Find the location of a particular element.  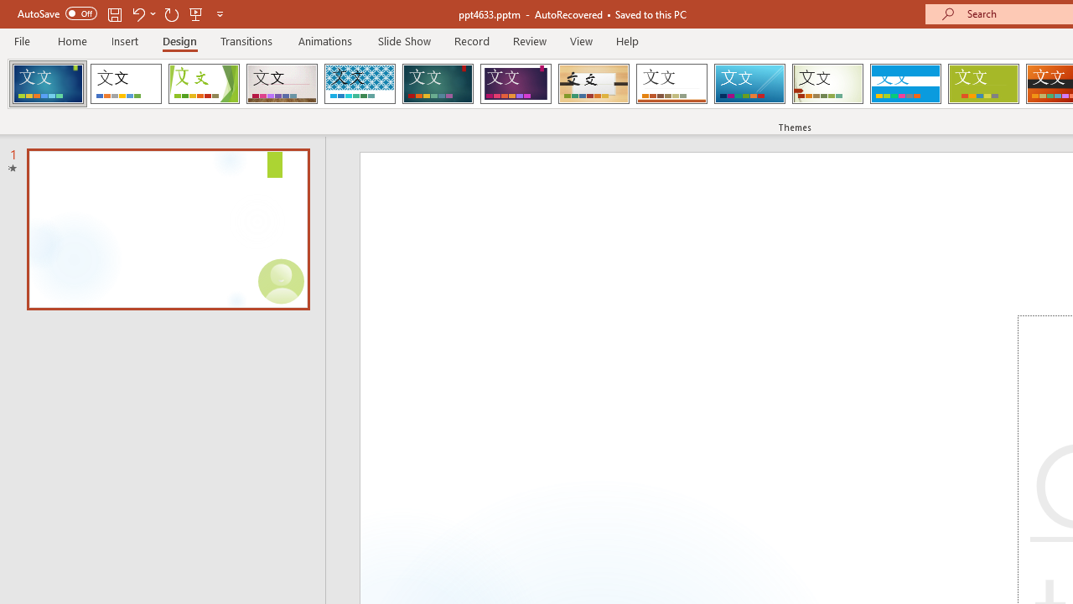

From Beginning is located at coordinates (196, 13).